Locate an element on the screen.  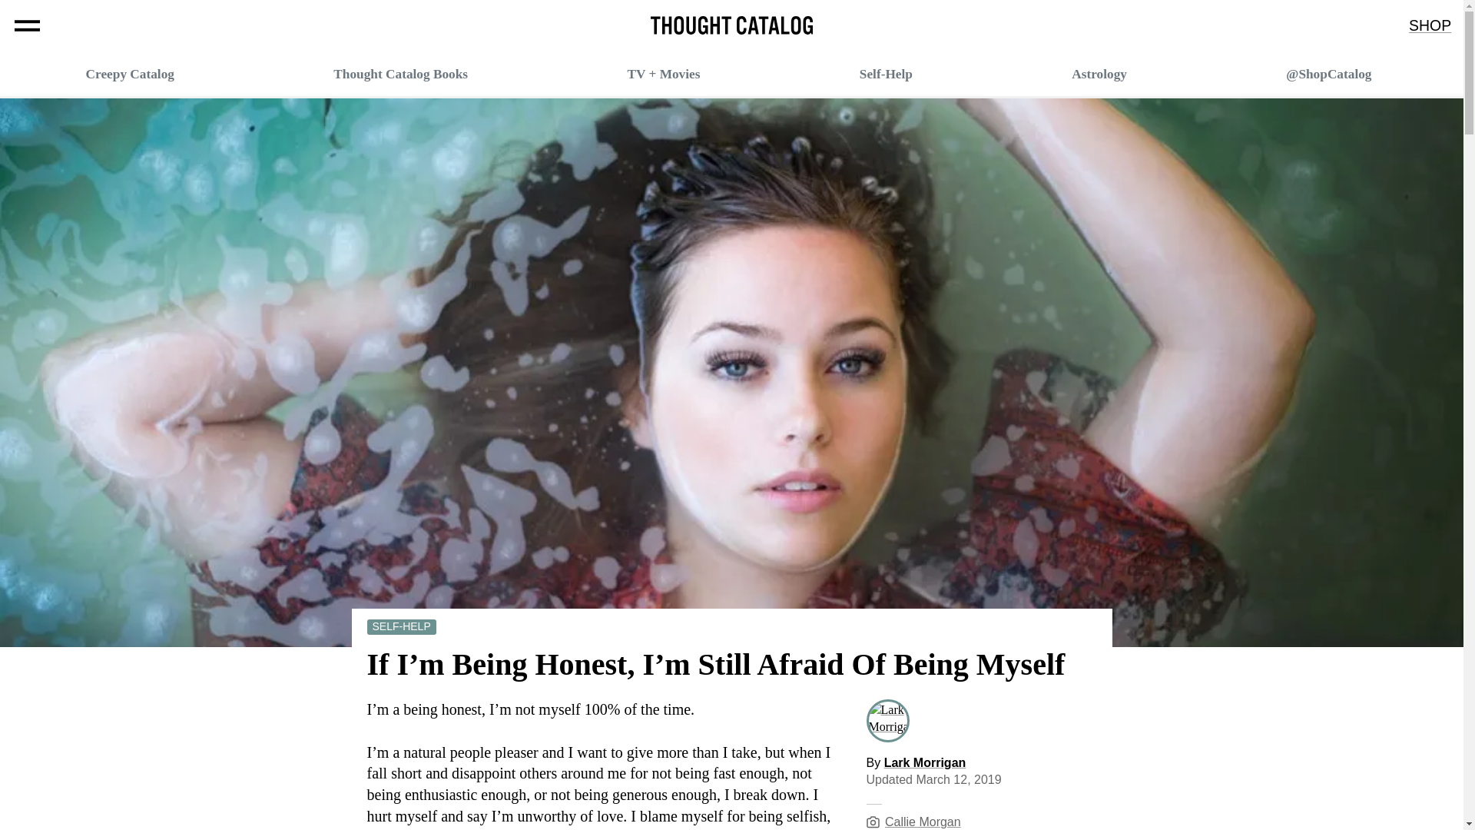
Callie Morgan is located at coordinates (923, 821).